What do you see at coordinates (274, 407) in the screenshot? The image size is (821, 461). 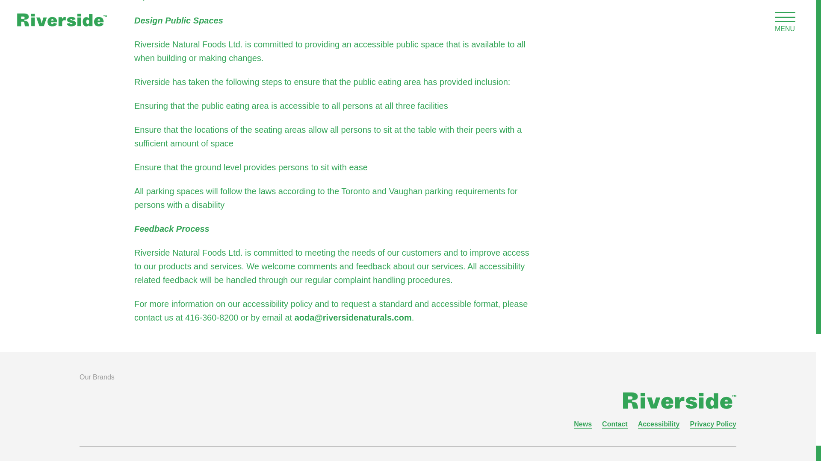 I see `Cookie Pal` at bounding box center [274, 407].